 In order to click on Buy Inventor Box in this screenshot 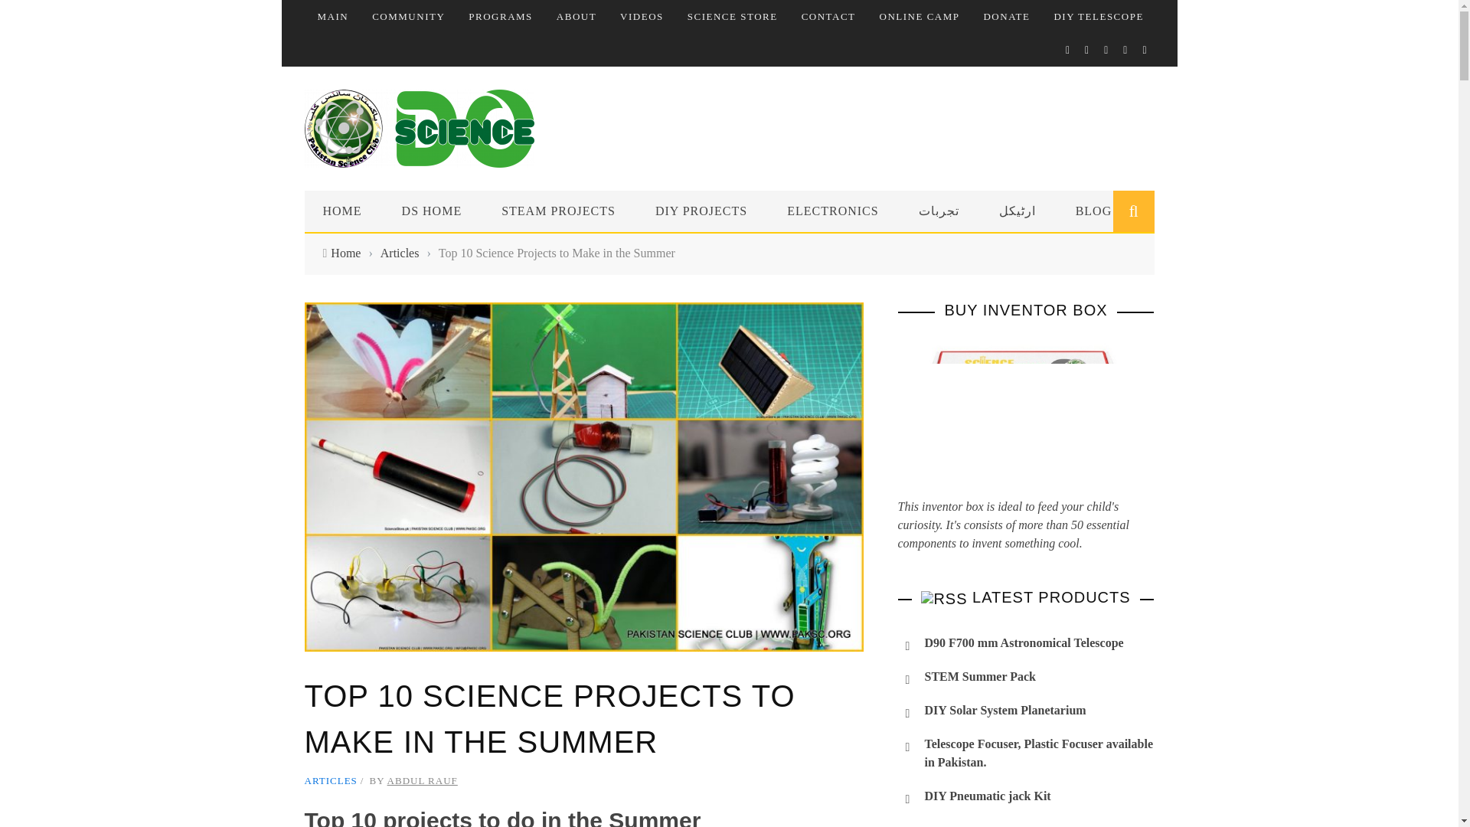, I will do `click(1025, 418)`.